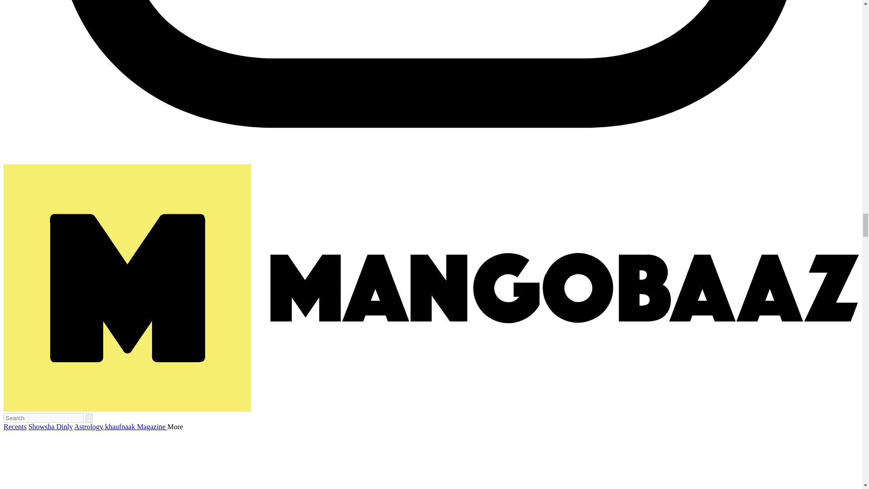 The width and height of the screenshot is (869, 489). I want to click on Magazine, so click(152, 427).